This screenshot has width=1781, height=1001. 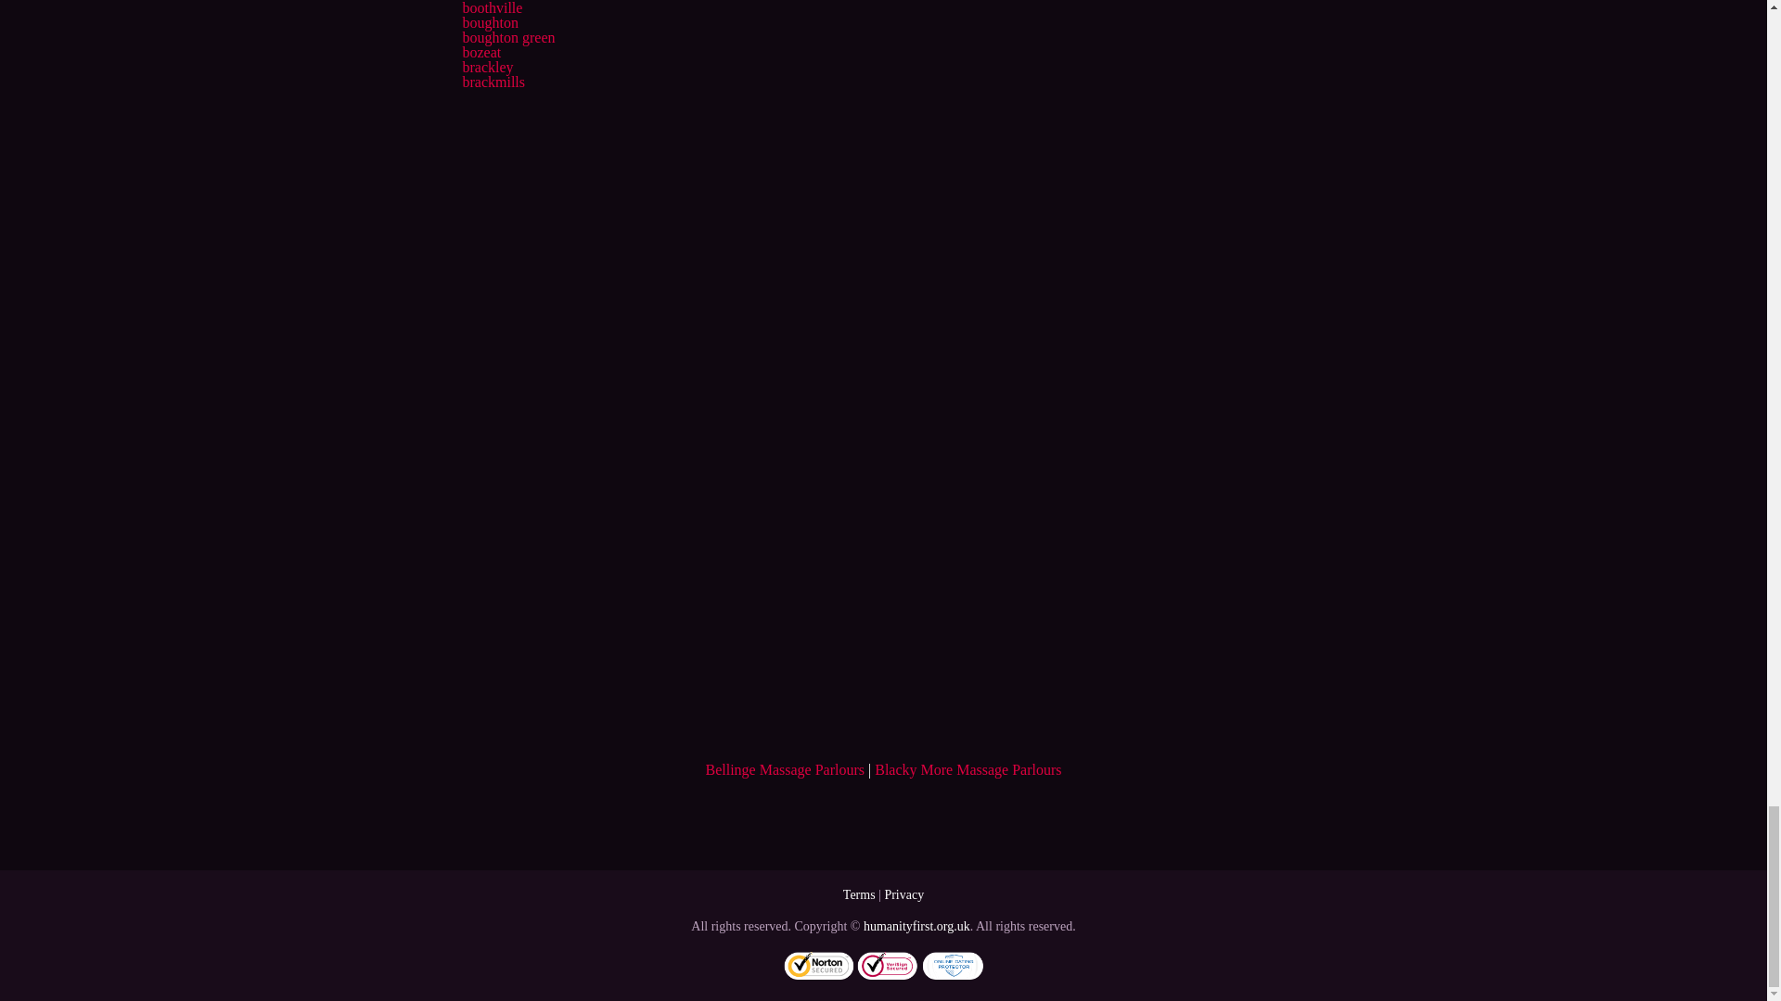 I want to click on brackmills, so click(x=493, y=82).